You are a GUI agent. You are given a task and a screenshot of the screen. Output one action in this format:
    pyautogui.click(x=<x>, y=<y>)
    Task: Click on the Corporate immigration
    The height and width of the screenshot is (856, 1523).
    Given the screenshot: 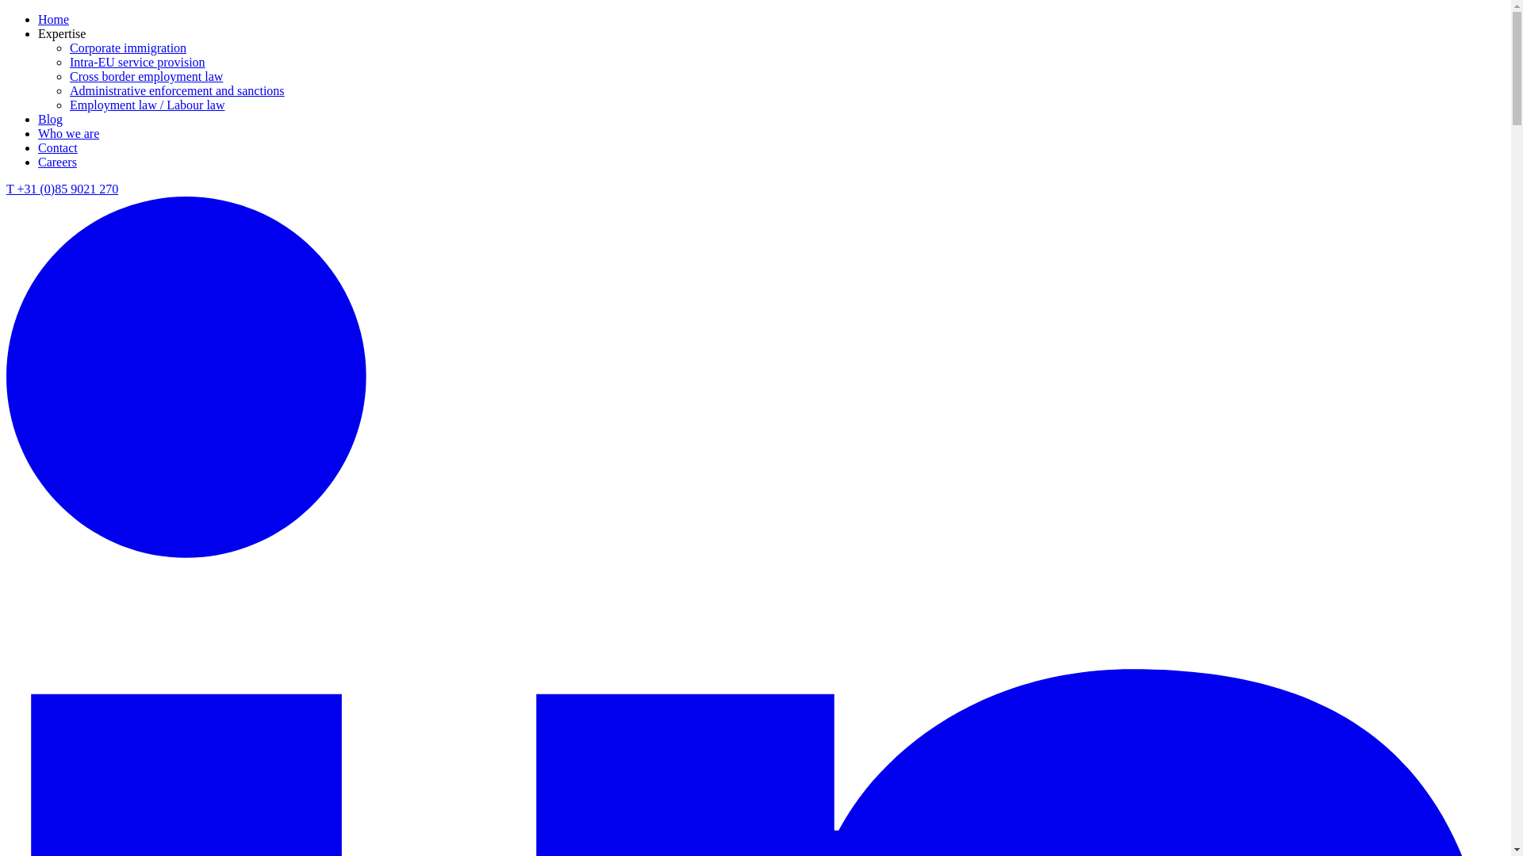 What is the action you would take?
    pyautogui.click(x=128, y=48)
    